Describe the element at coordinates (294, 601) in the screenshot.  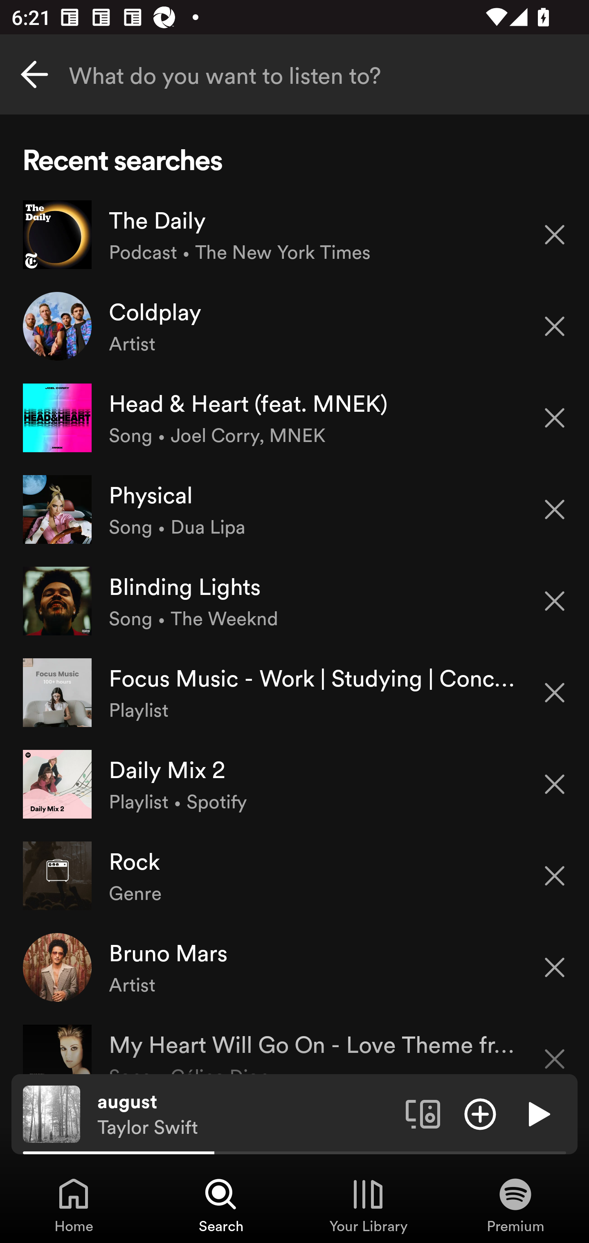
I see `Blinding Lights Song • The Weeknd Remove` at that location.